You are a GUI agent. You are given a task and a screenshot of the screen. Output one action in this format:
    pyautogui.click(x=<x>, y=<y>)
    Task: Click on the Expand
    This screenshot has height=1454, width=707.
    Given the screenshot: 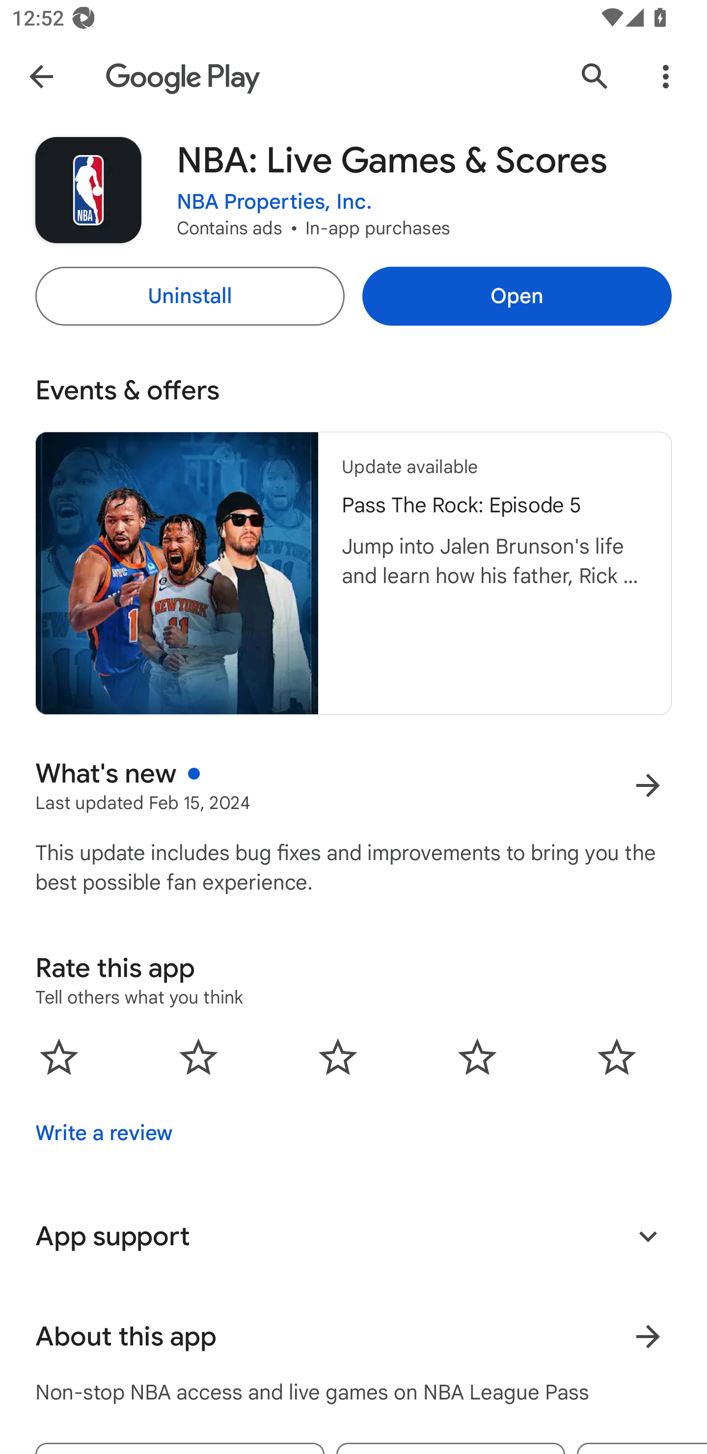 What is the action you would take?
    pyautogui.click(x=648, y=1236)
    